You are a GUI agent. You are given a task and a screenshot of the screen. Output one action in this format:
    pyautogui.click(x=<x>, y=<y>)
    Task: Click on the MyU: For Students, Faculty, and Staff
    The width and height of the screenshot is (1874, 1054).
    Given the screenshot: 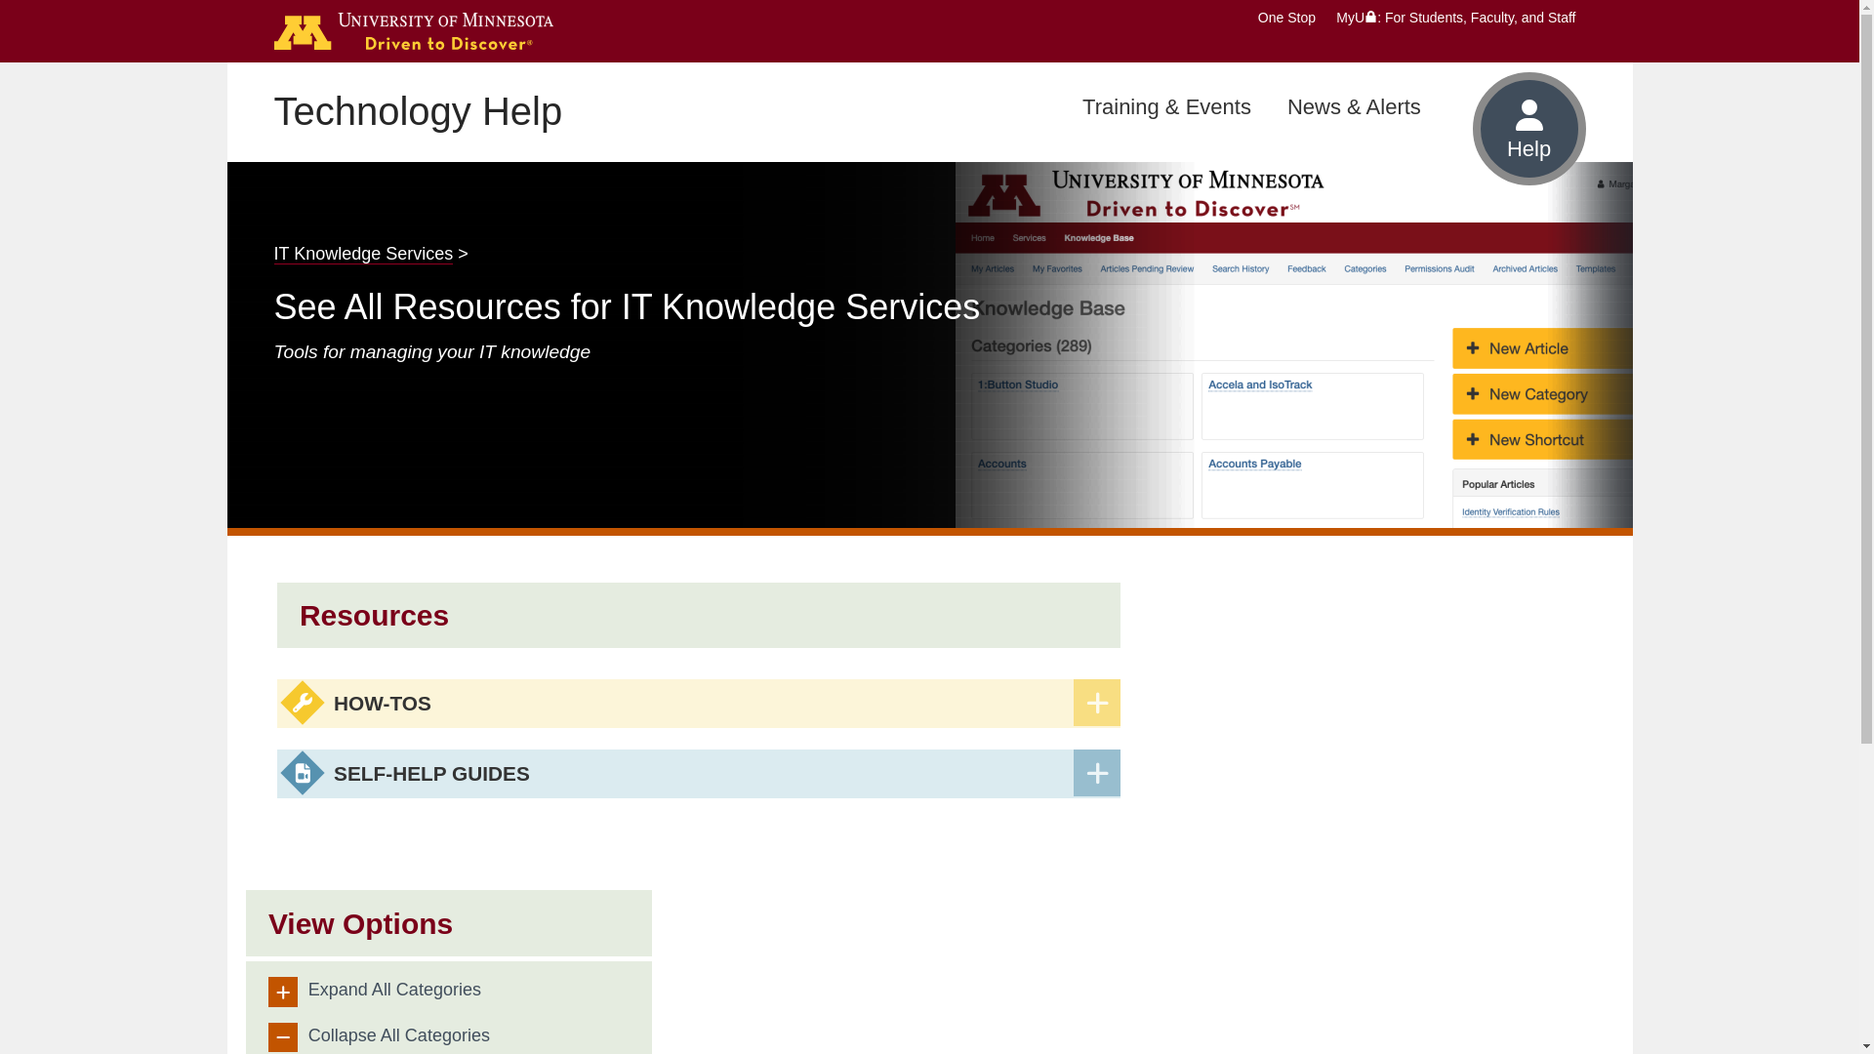 What is the action you would take?
    pyautogui.click(x=1455, y=17)
    